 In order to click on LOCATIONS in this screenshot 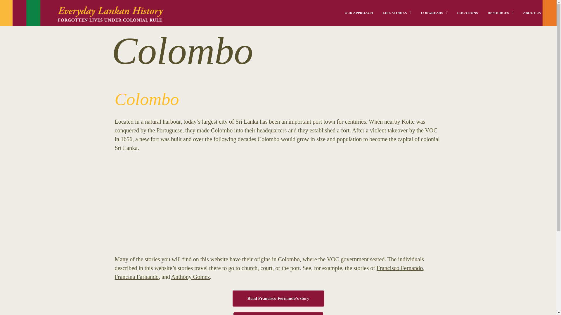, I will do `click(467, 13)`.